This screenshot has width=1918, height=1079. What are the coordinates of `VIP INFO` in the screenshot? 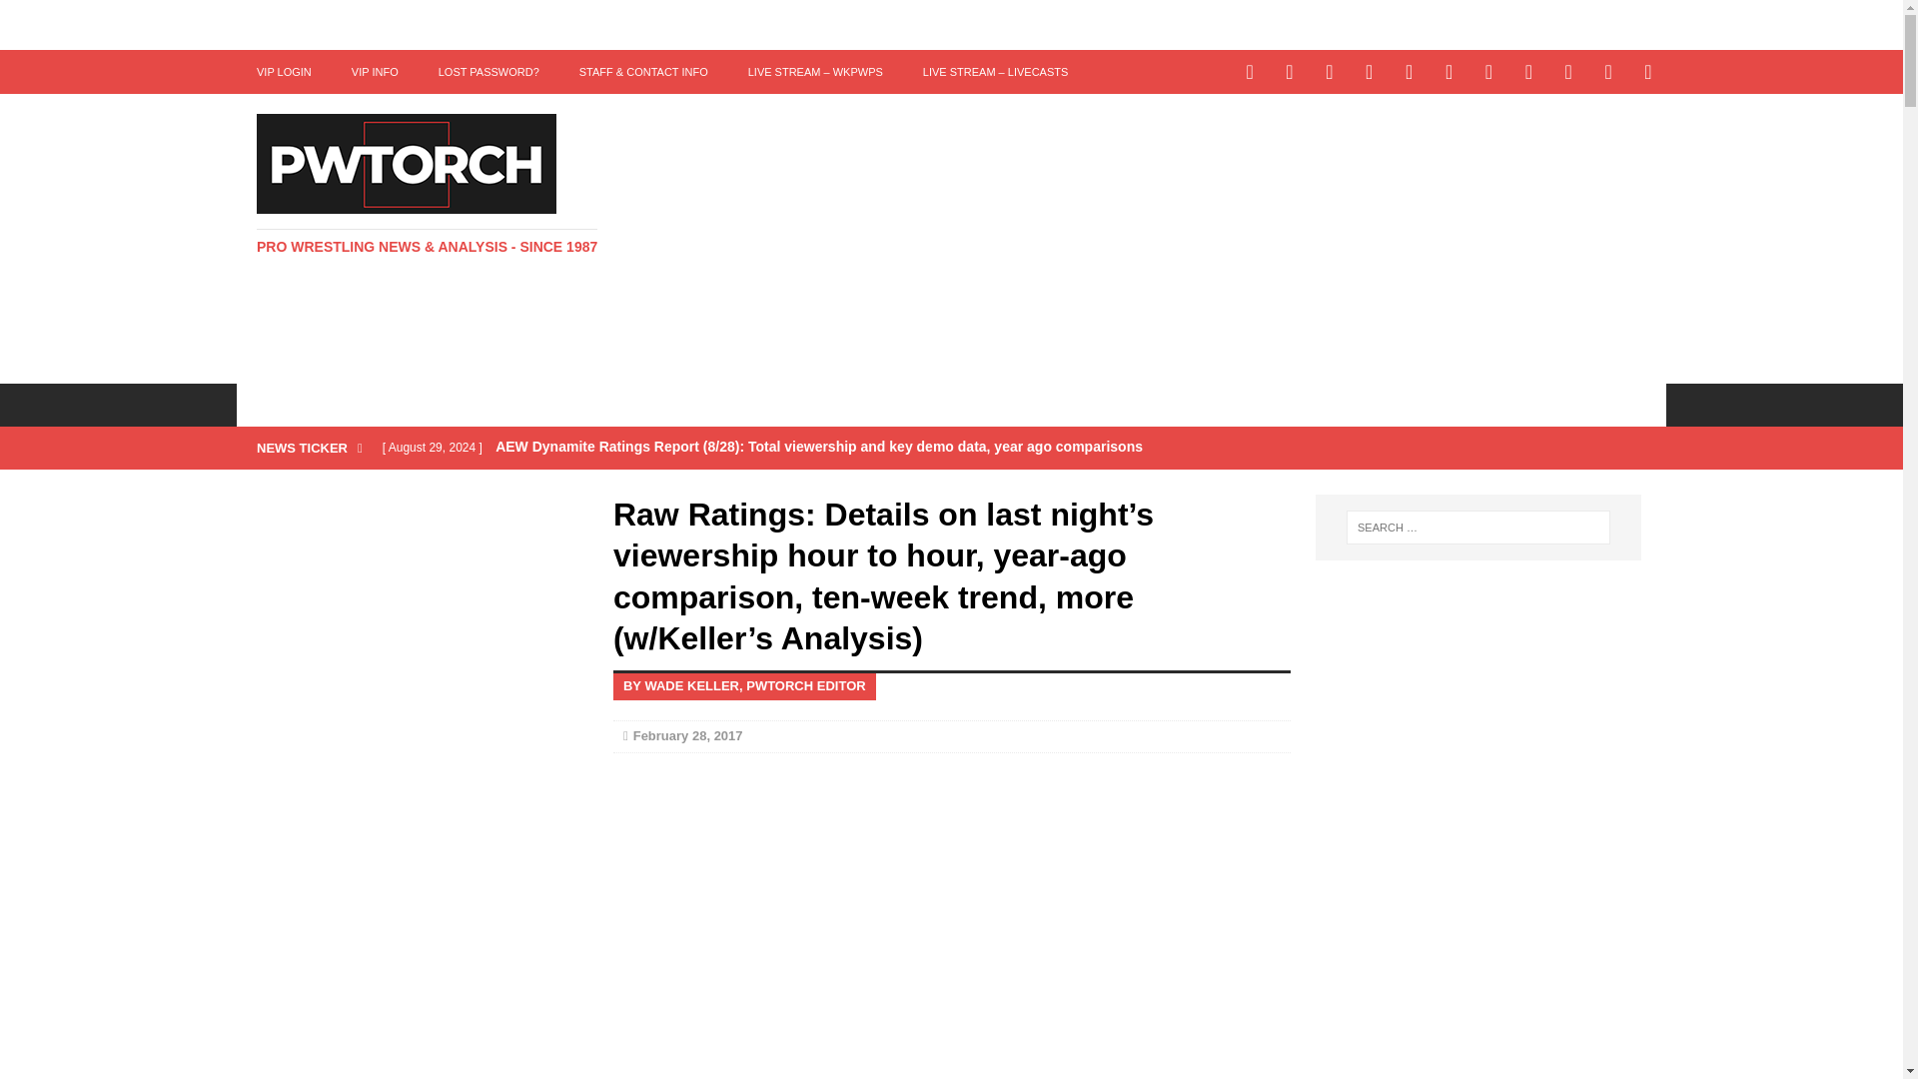 It's located at (375, 71).